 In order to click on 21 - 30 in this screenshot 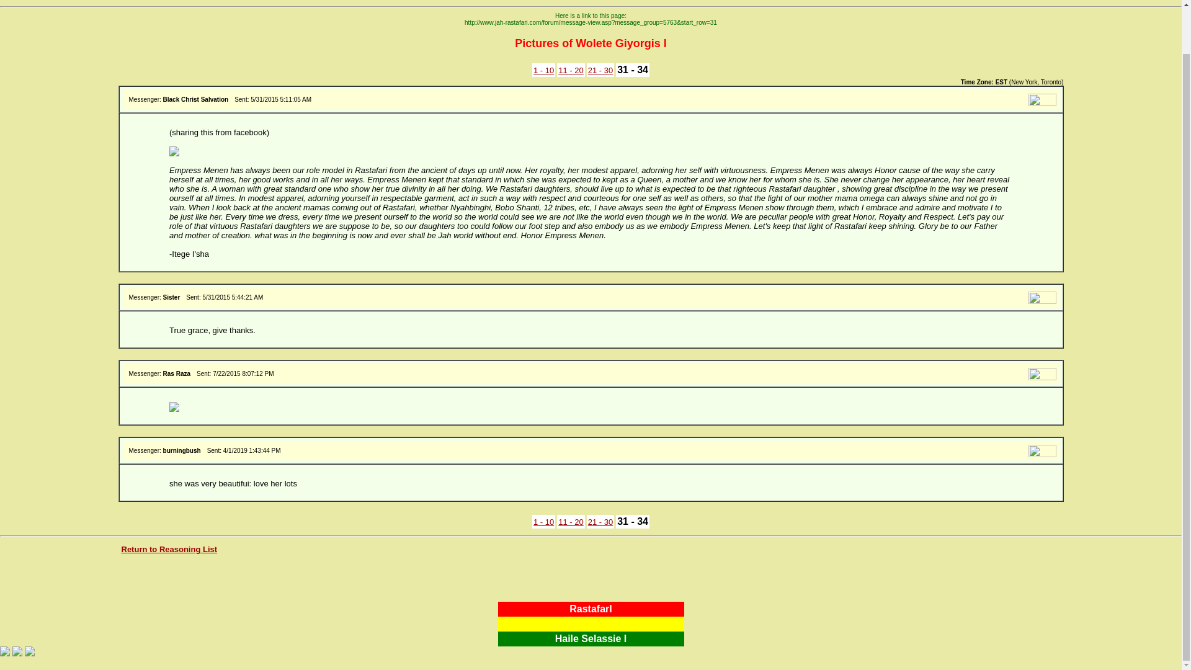, I will do `click(600, 521)`.